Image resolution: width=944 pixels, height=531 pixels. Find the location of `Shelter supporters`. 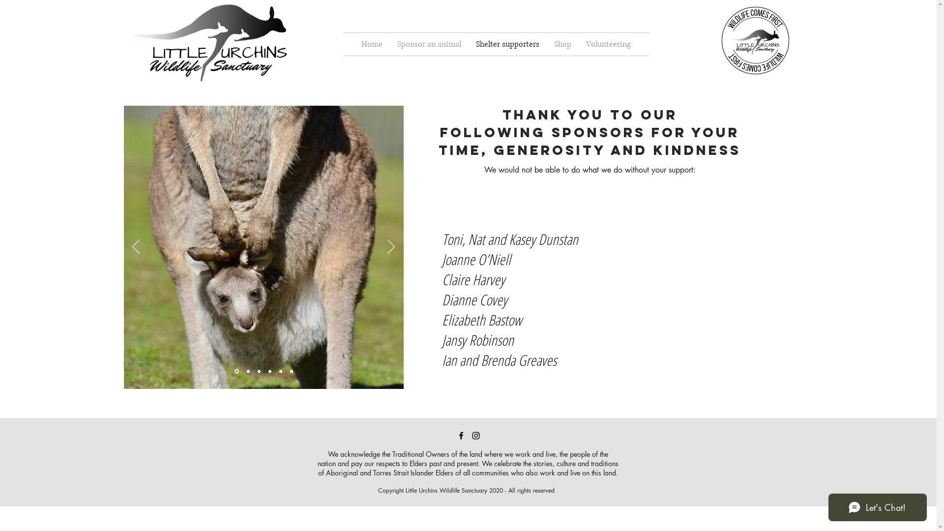

Shelter supporters is located at coordinates (507, 44).